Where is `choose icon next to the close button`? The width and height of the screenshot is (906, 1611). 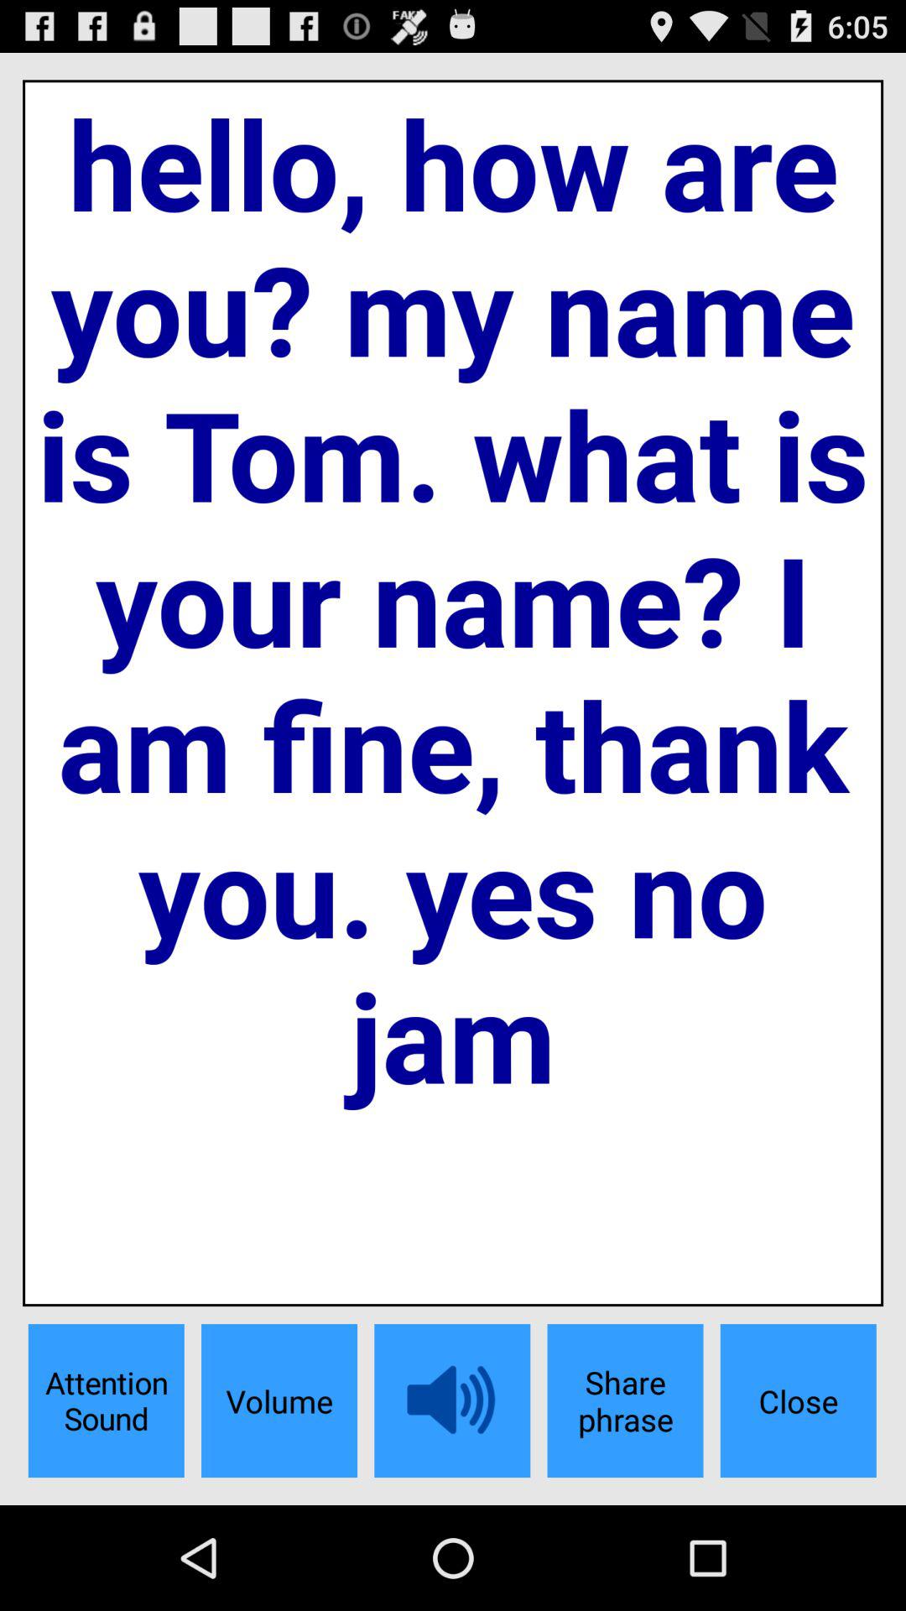
choose icon next to the close button is located at coordinates (625, 1400).